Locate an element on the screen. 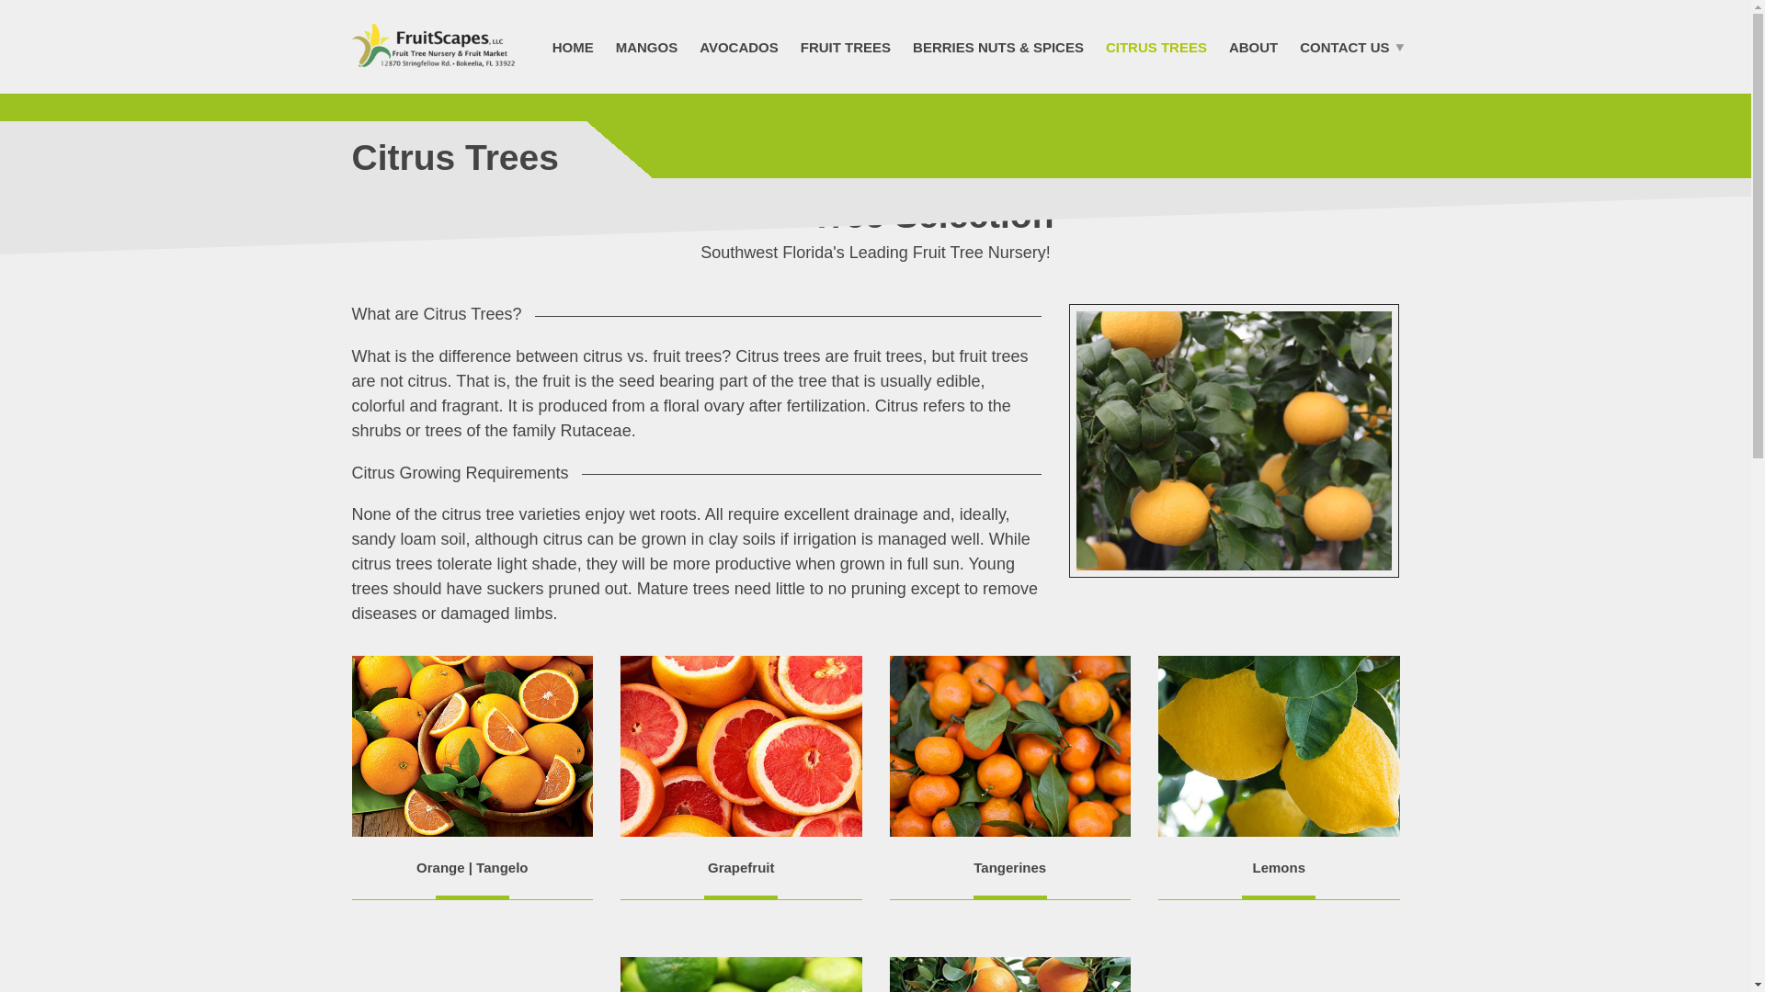 The image size is (1765, 992). Mangos is located at coordinates (647, 46).